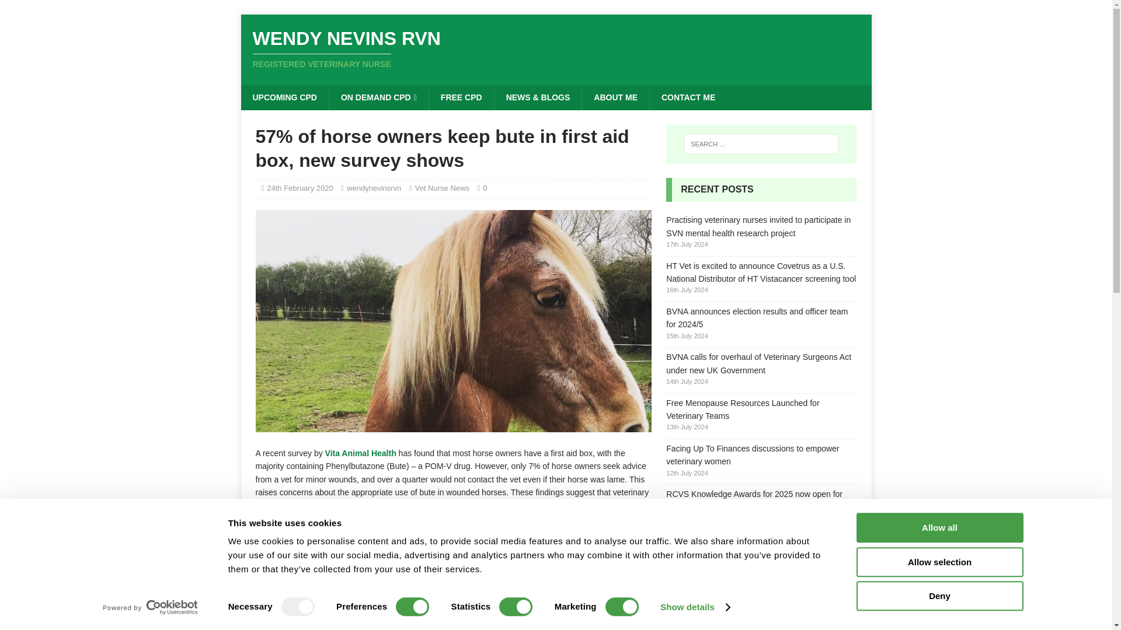  What do you see at coordinates (939, 595) in the screenshot?
I see `Deny` at bounding box center [939, 595].